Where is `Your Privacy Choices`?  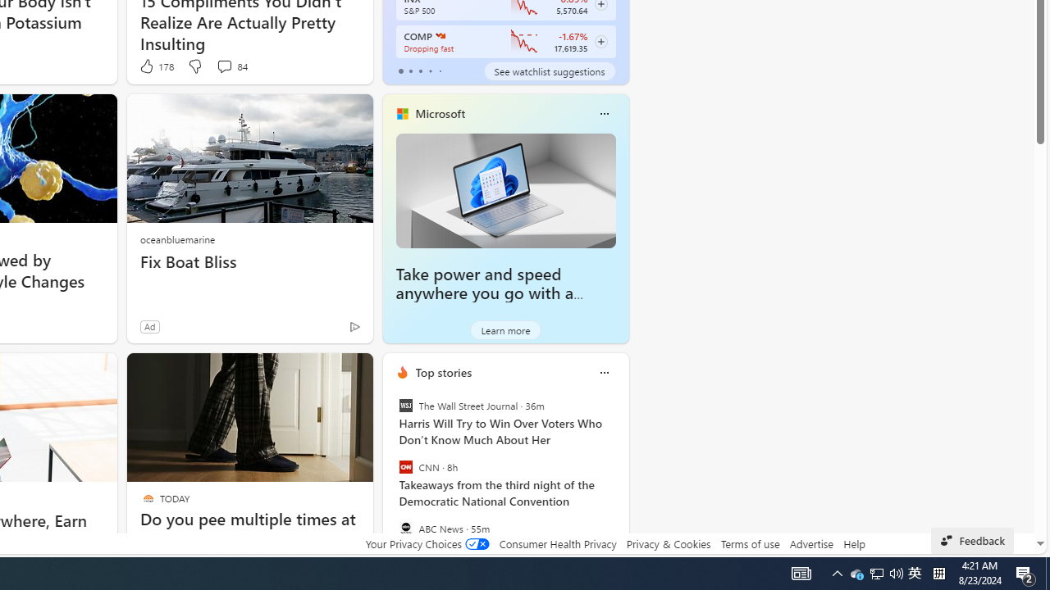
Your Privacy Choices is located at coordinates (427, 543).